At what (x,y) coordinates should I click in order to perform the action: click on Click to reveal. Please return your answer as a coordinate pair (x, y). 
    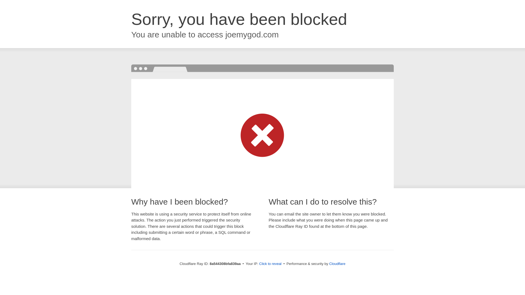
    Looking at the image, I should click on (270, 264).